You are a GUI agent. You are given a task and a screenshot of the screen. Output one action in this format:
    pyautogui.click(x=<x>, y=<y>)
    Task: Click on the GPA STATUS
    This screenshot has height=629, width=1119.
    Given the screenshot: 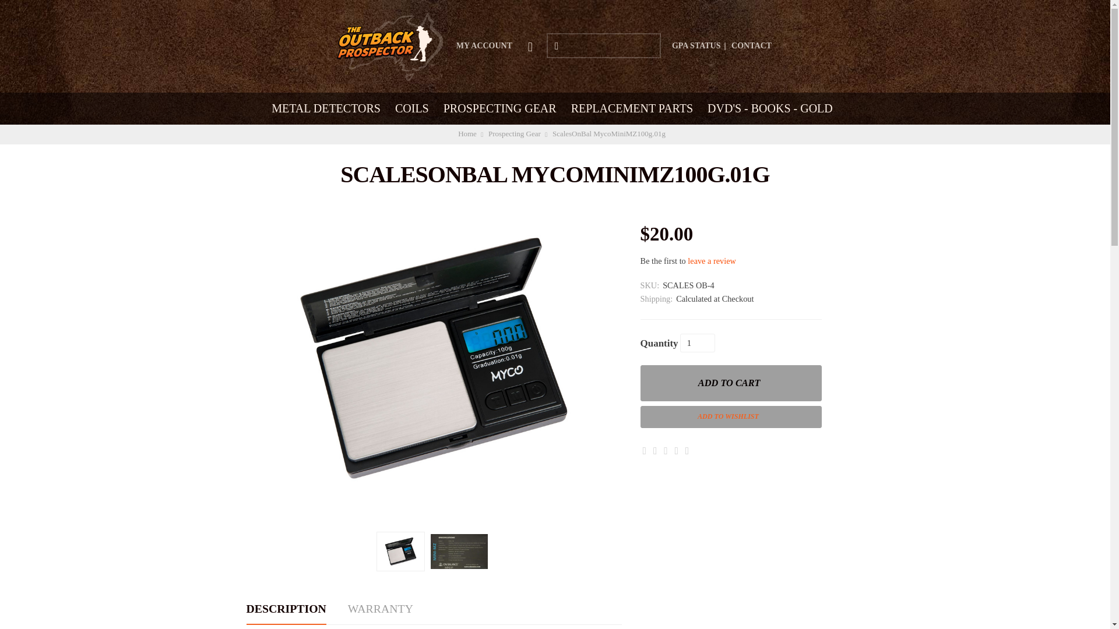 What is the action you would take?
    pyautogui.click(x=696, y=45)
    